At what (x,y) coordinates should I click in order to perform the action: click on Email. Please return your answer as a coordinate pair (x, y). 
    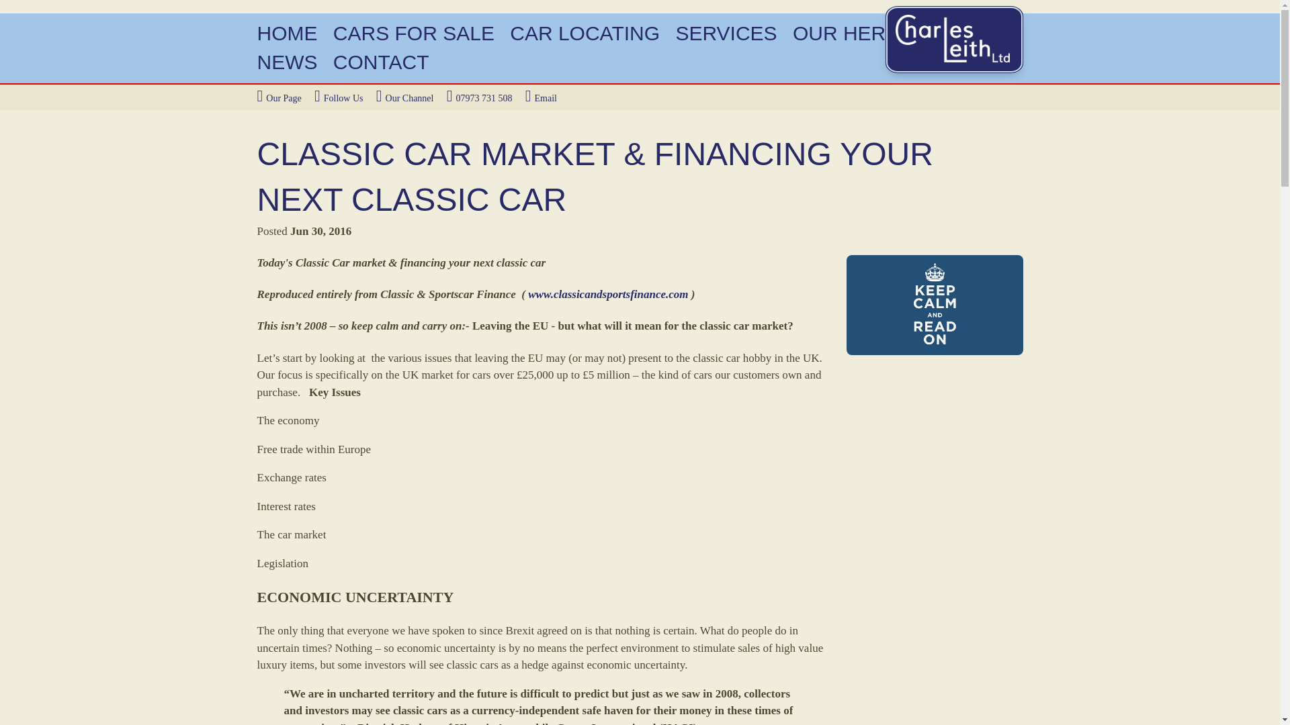
    Looking at the image, I should click on (541, 98).